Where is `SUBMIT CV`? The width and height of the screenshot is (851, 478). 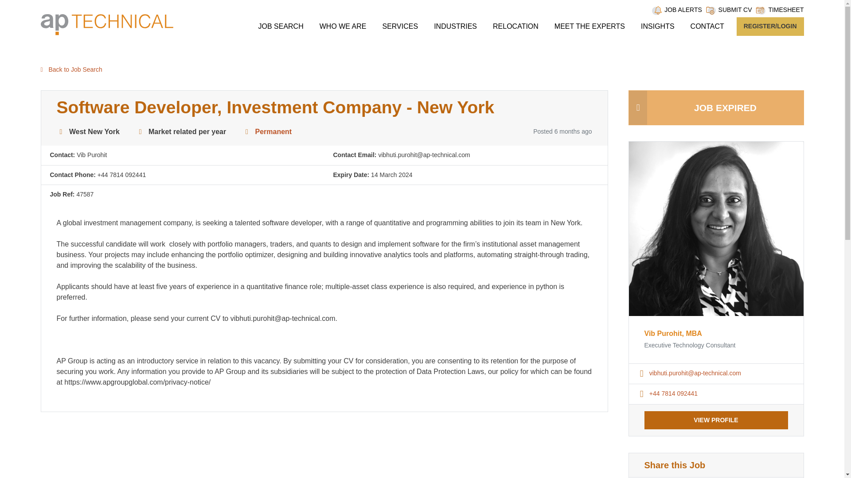
SUBMIT CV is located at coordinates (735, 10).